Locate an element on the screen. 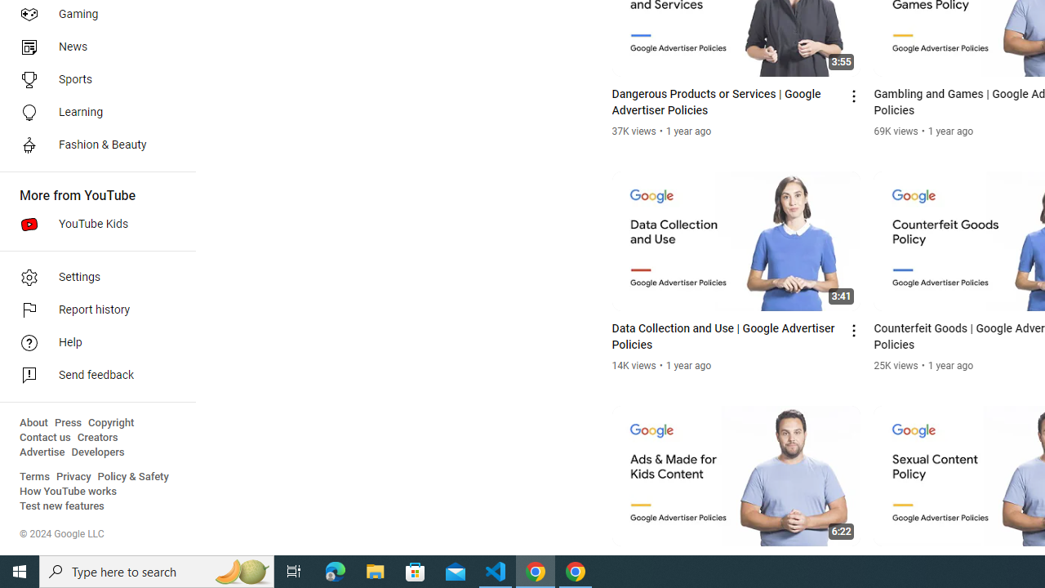 This screenshot has width=1045, height=588. Creators is located at coordinates (96, 438).